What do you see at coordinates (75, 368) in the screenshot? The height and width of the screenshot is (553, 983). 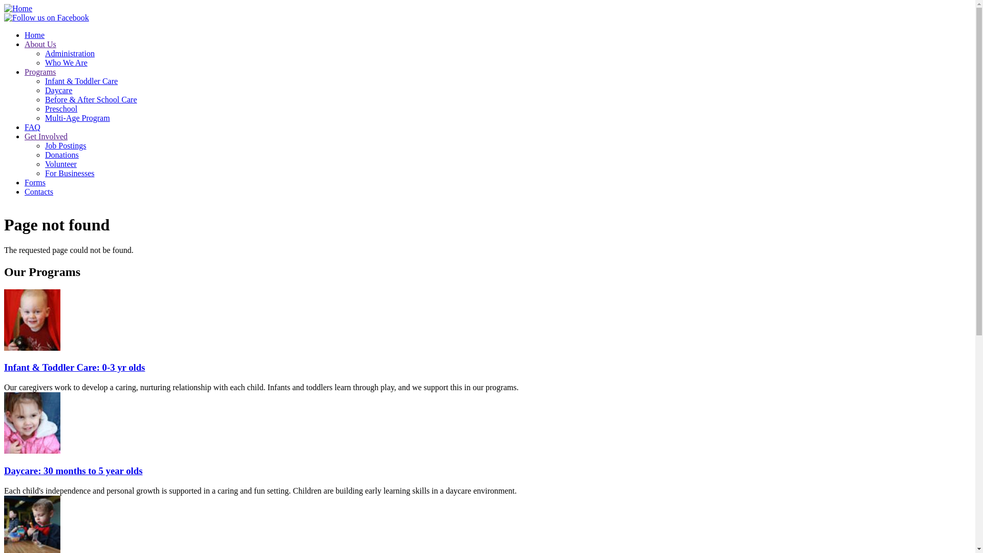 I see `Infant & Toddler Care: 0-3 yr olds` at bounding box center [75, 368].